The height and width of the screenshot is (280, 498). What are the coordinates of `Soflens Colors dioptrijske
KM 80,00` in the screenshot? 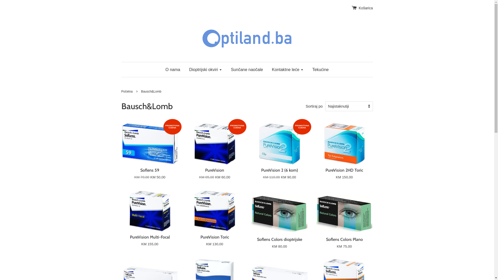 It's located at (280, 223).